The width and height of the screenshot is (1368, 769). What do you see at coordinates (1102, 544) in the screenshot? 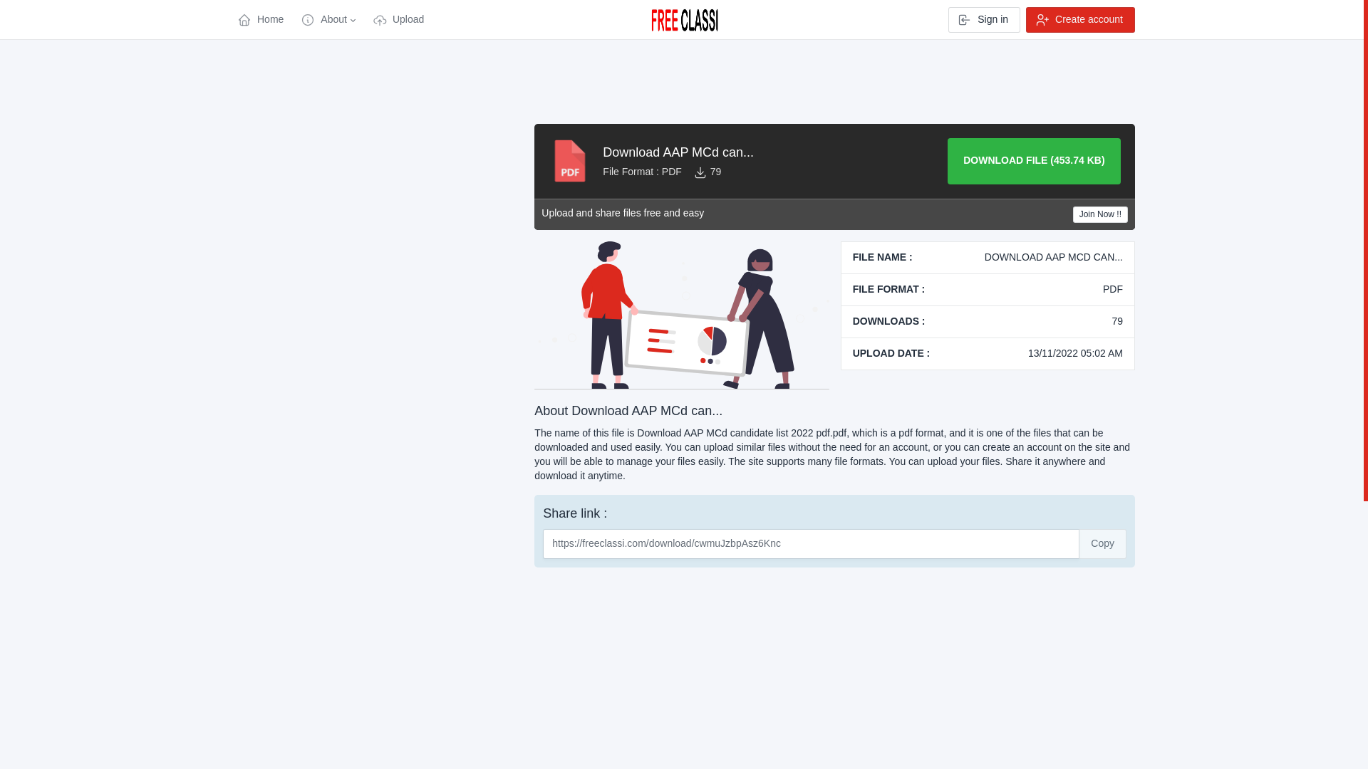
I see `Copy` at bounding box center [1102, 544].